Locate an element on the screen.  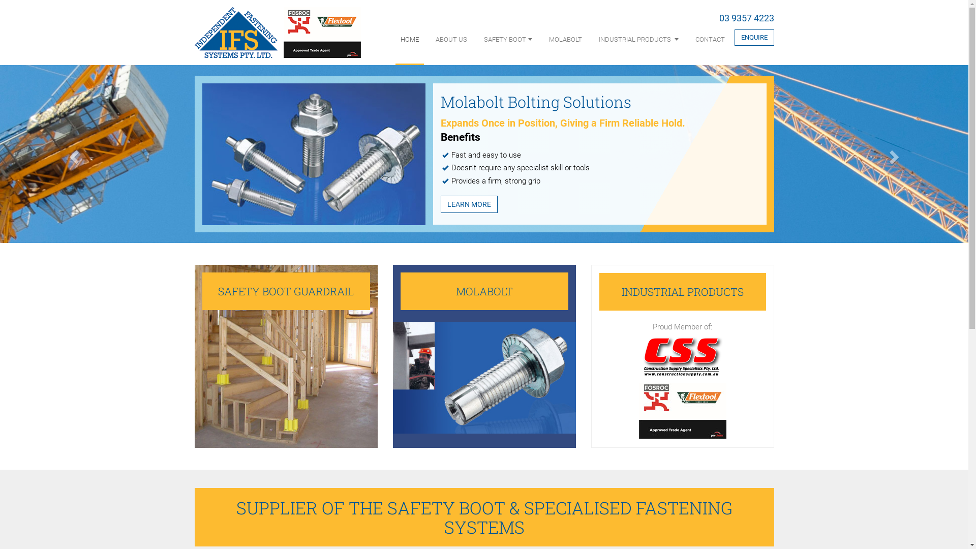
INDUSTRIAL PRODUCTS is located at coordinates (638, 40).